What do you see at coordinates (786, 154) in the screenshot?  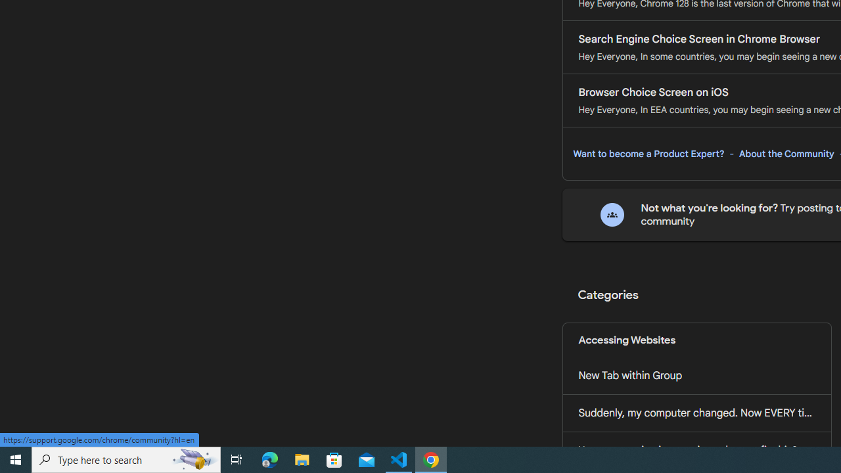 I see `About the Community` at bounding box center [786, 154].